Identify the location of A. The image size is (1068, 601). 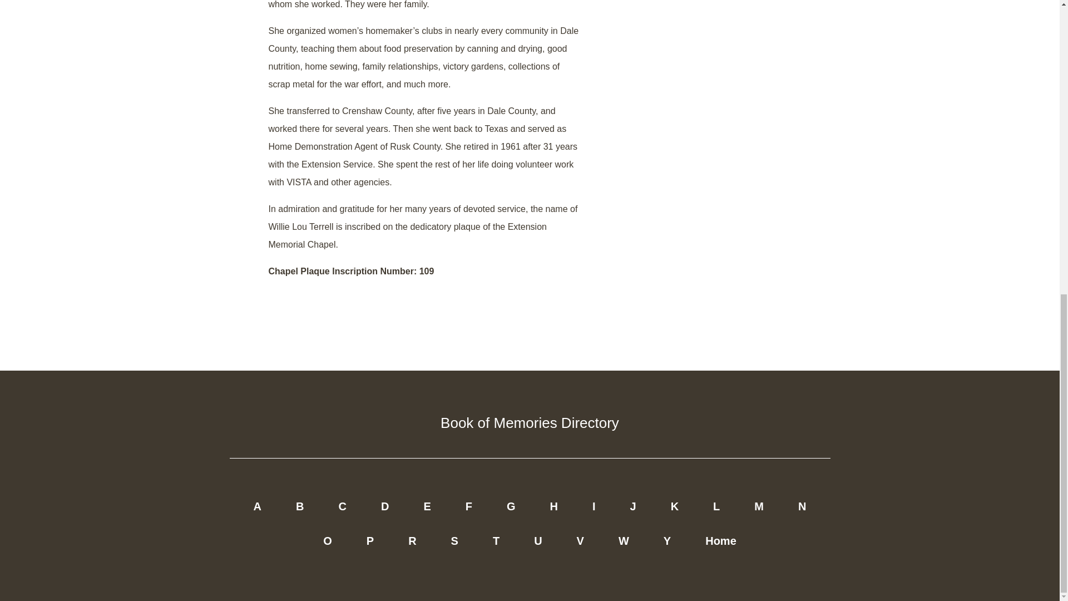
(257, 506).